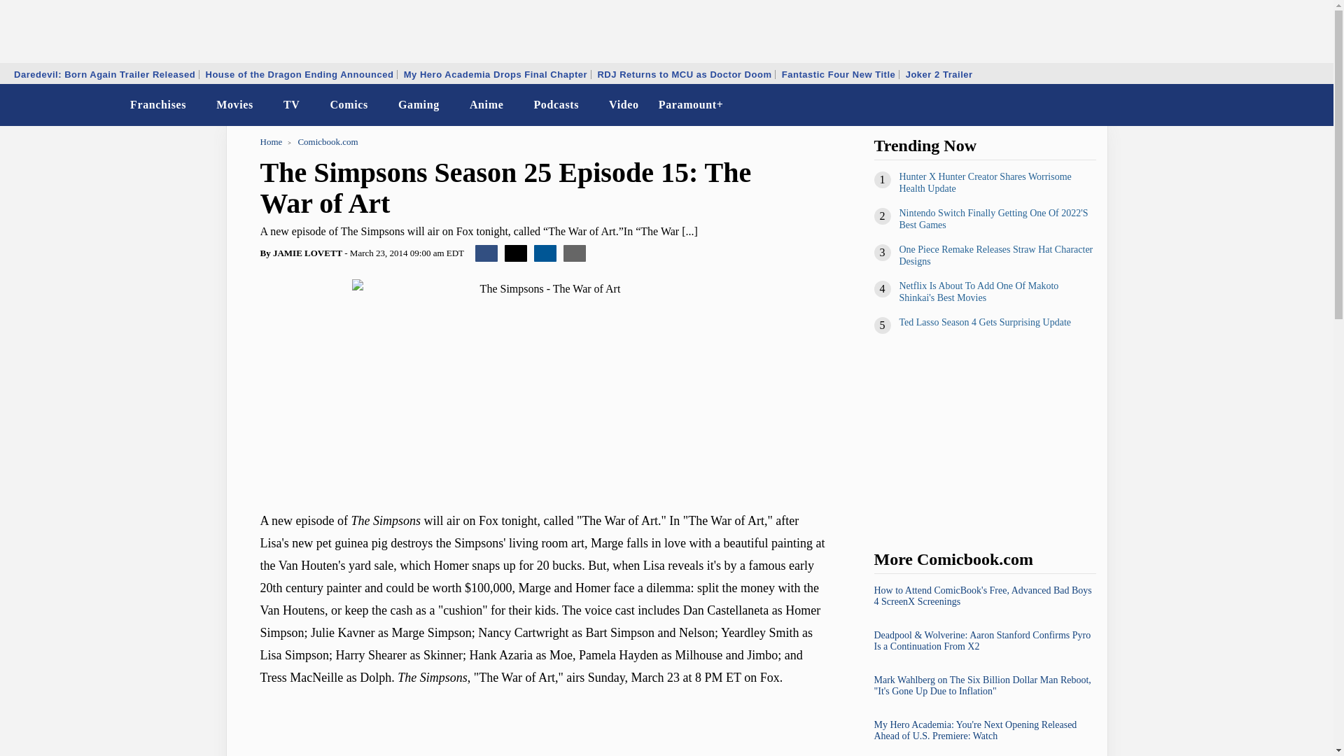 The width and height of the screenshot is (1344, 756). I want to click on Comics, so click(349, 105).